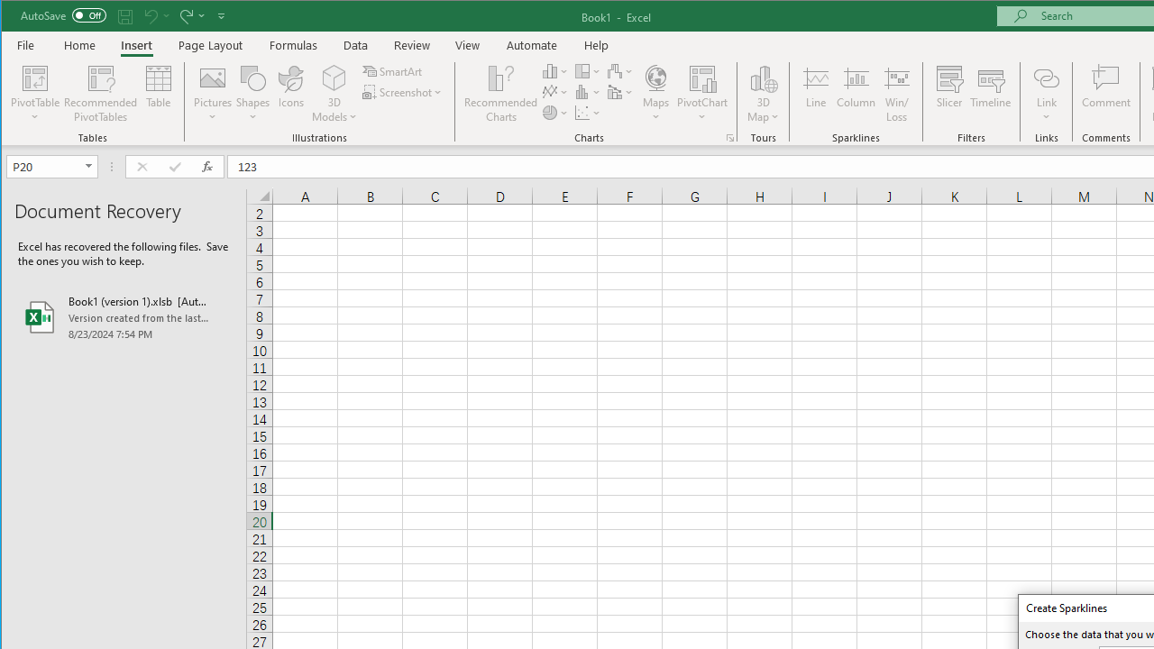 The height and width of the screenshot is (649, 1154). Describe the element at coordinates (596, 45) in the screenshot. I see `Help` at that location.